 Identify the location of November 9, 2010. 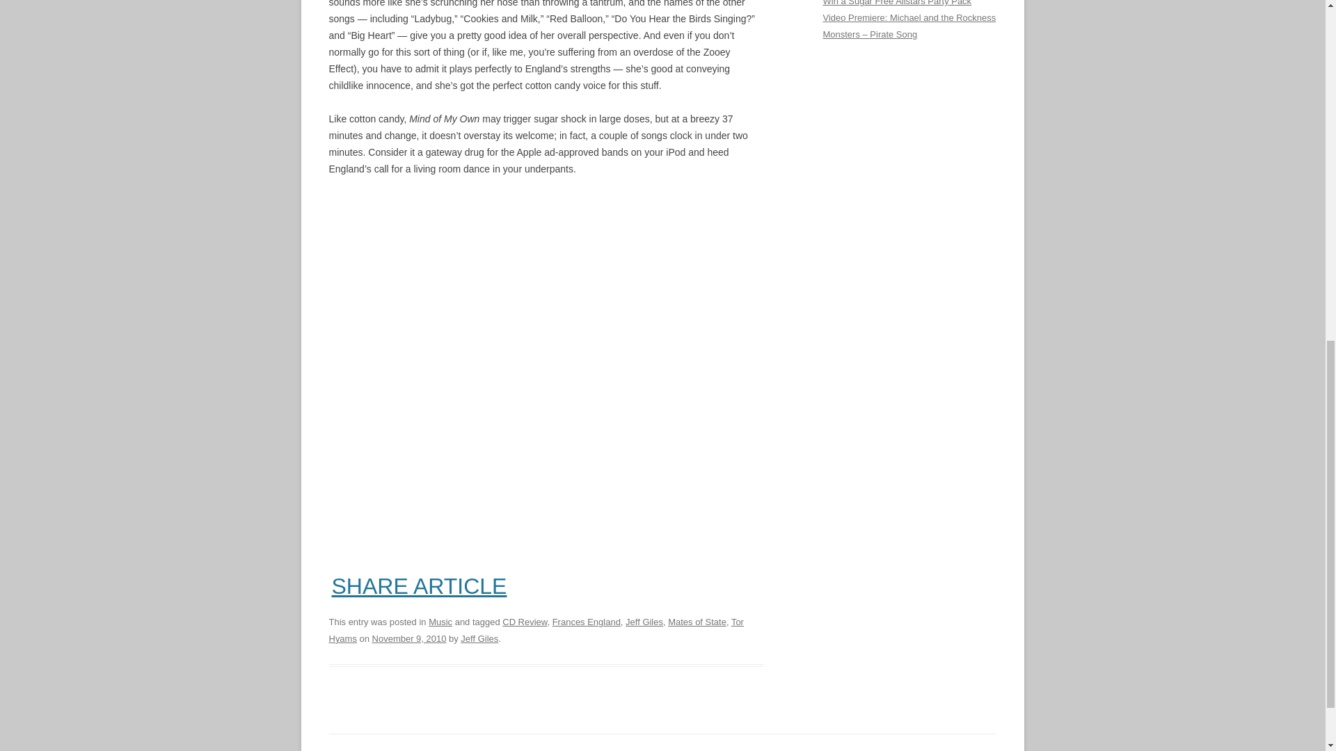
(409, 638).